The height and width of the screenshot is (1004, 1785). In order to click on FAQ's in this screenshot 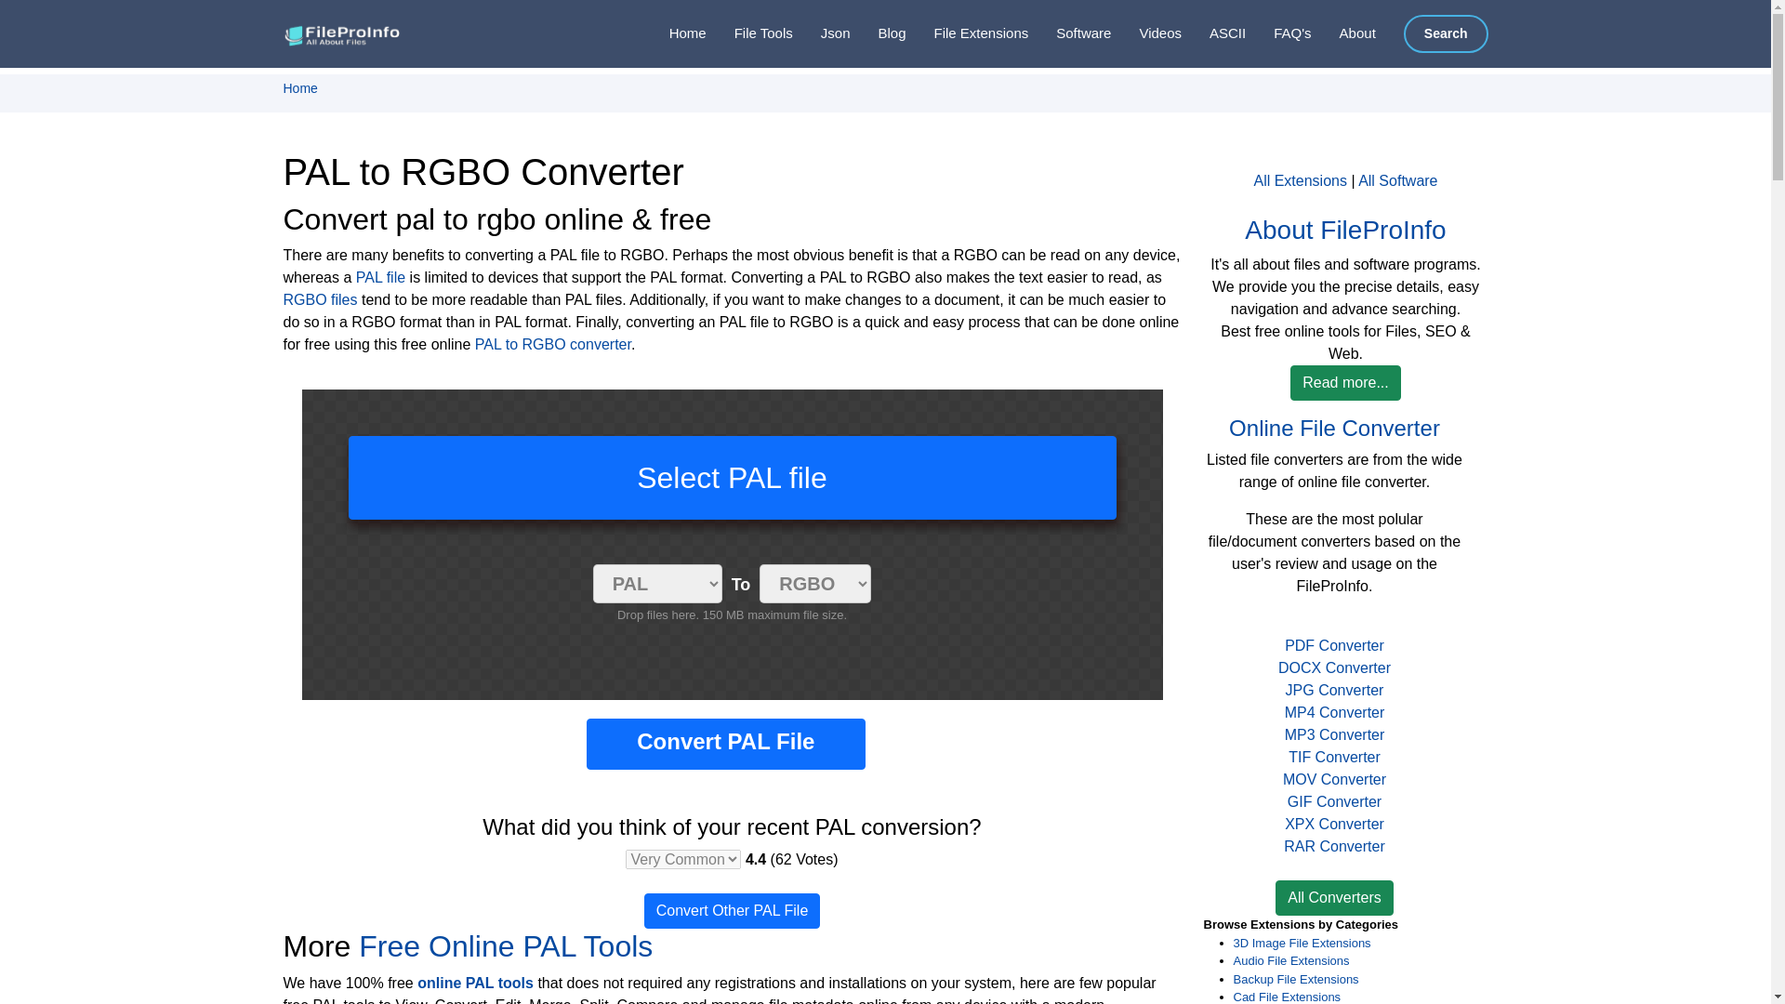, I will do `click(1277, 33)`.